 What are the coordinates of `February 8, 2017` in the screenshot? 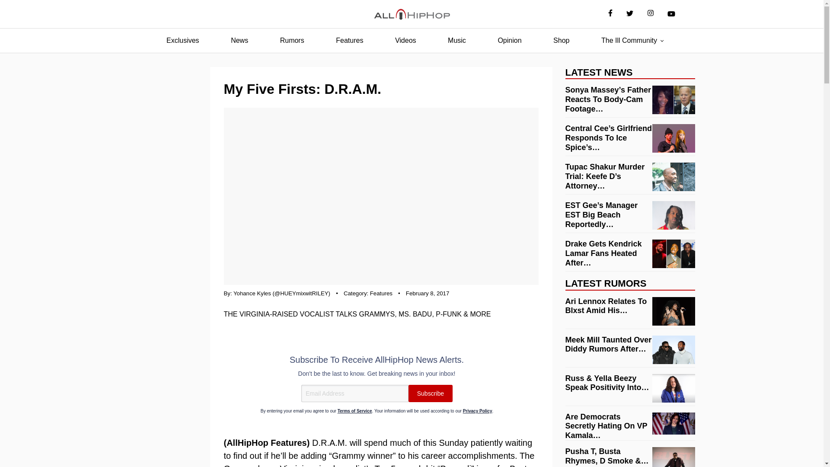 It's located at (427, 293).